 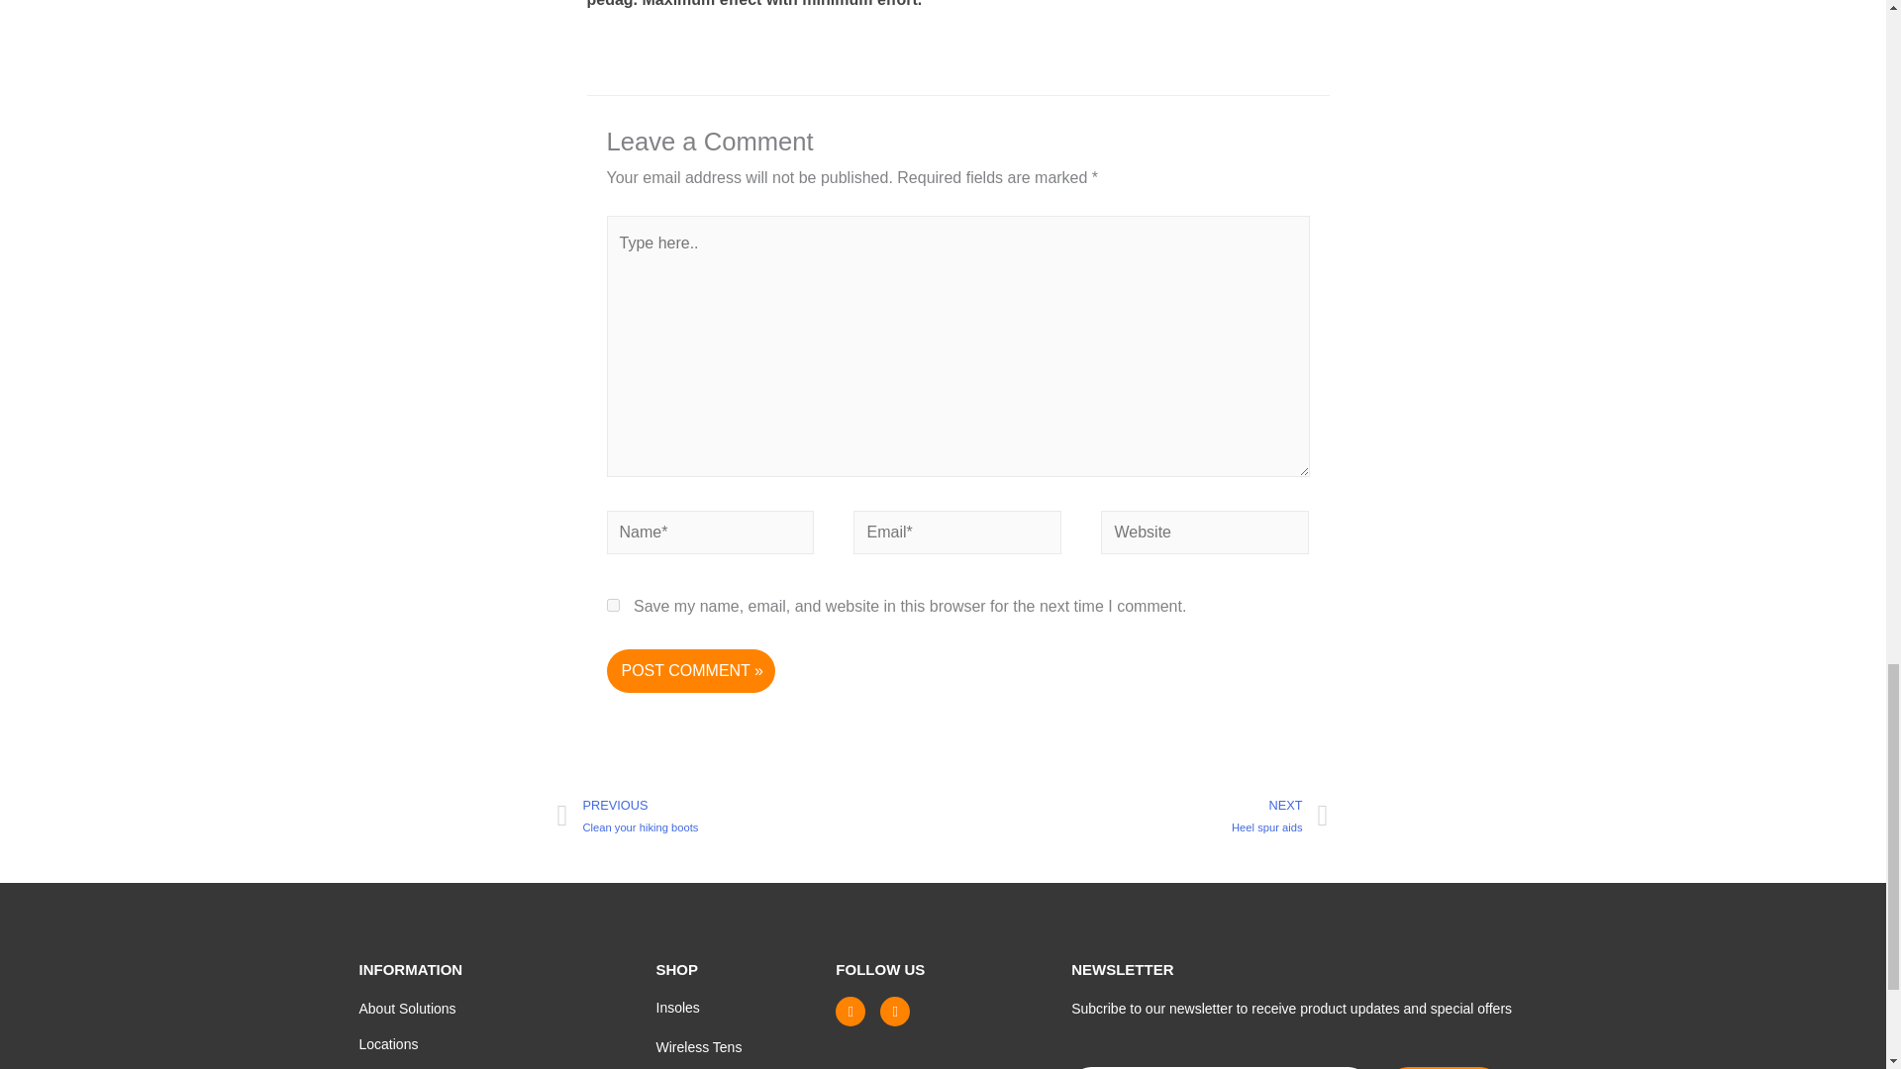 I want to click on yes, so click(x=612, y=604).